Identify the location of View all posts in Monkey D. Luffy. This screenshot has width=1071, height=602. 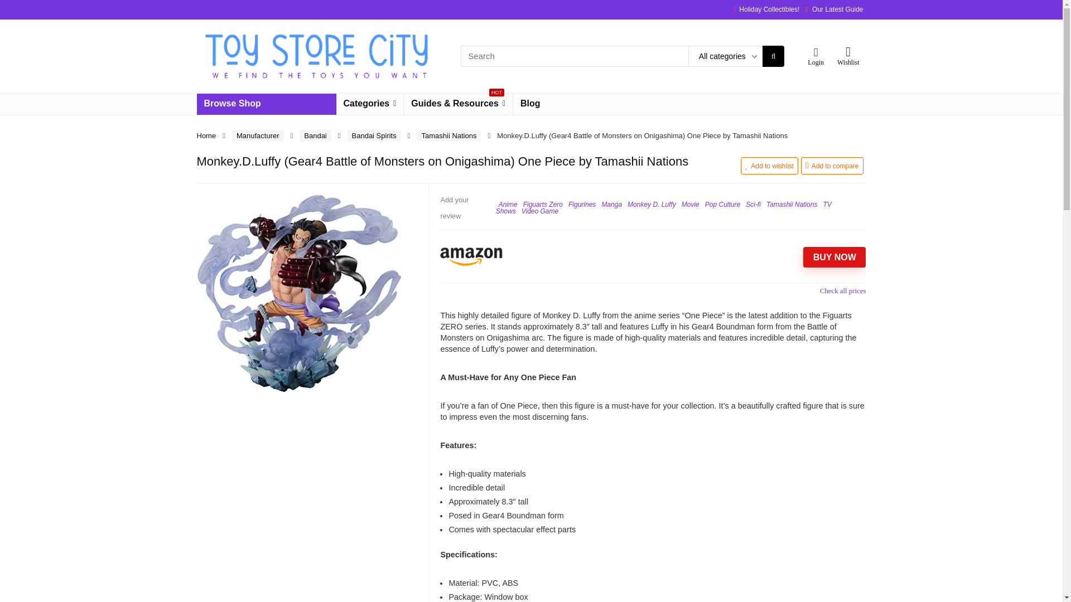
(652, 204).